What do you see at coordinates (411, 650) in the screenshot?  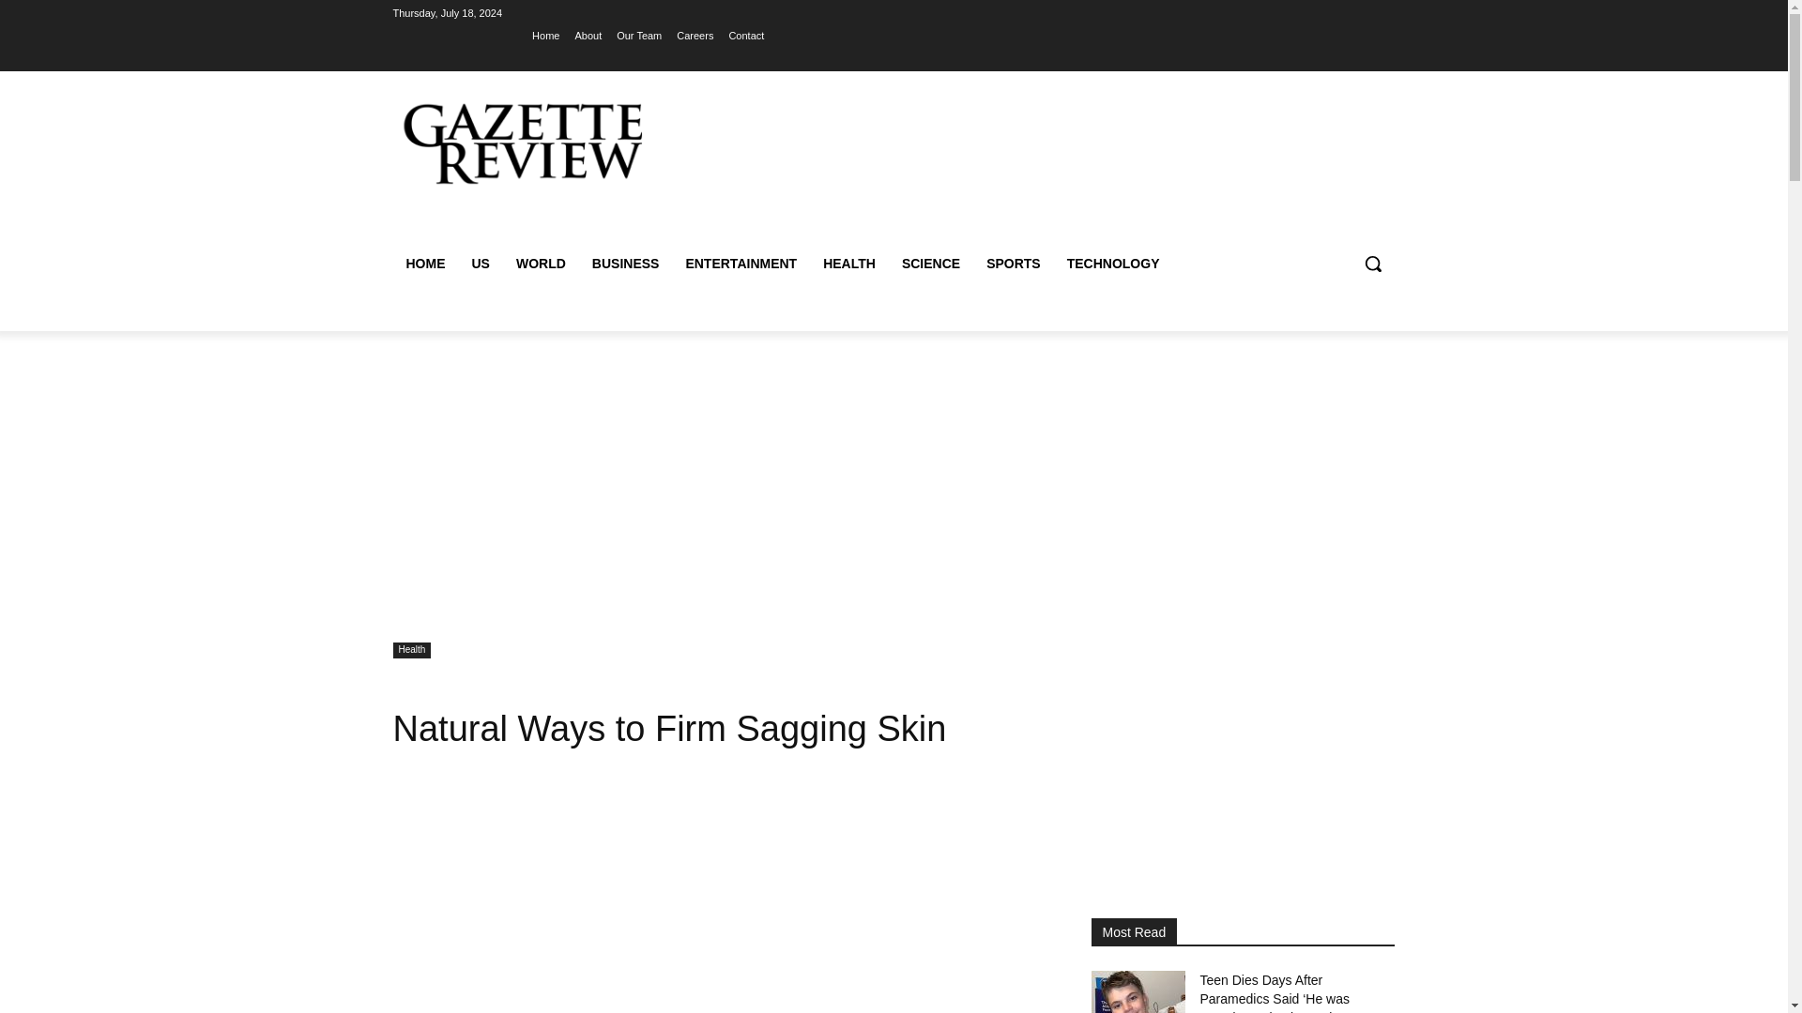 I see `Health` at bounding box center [411, 650].